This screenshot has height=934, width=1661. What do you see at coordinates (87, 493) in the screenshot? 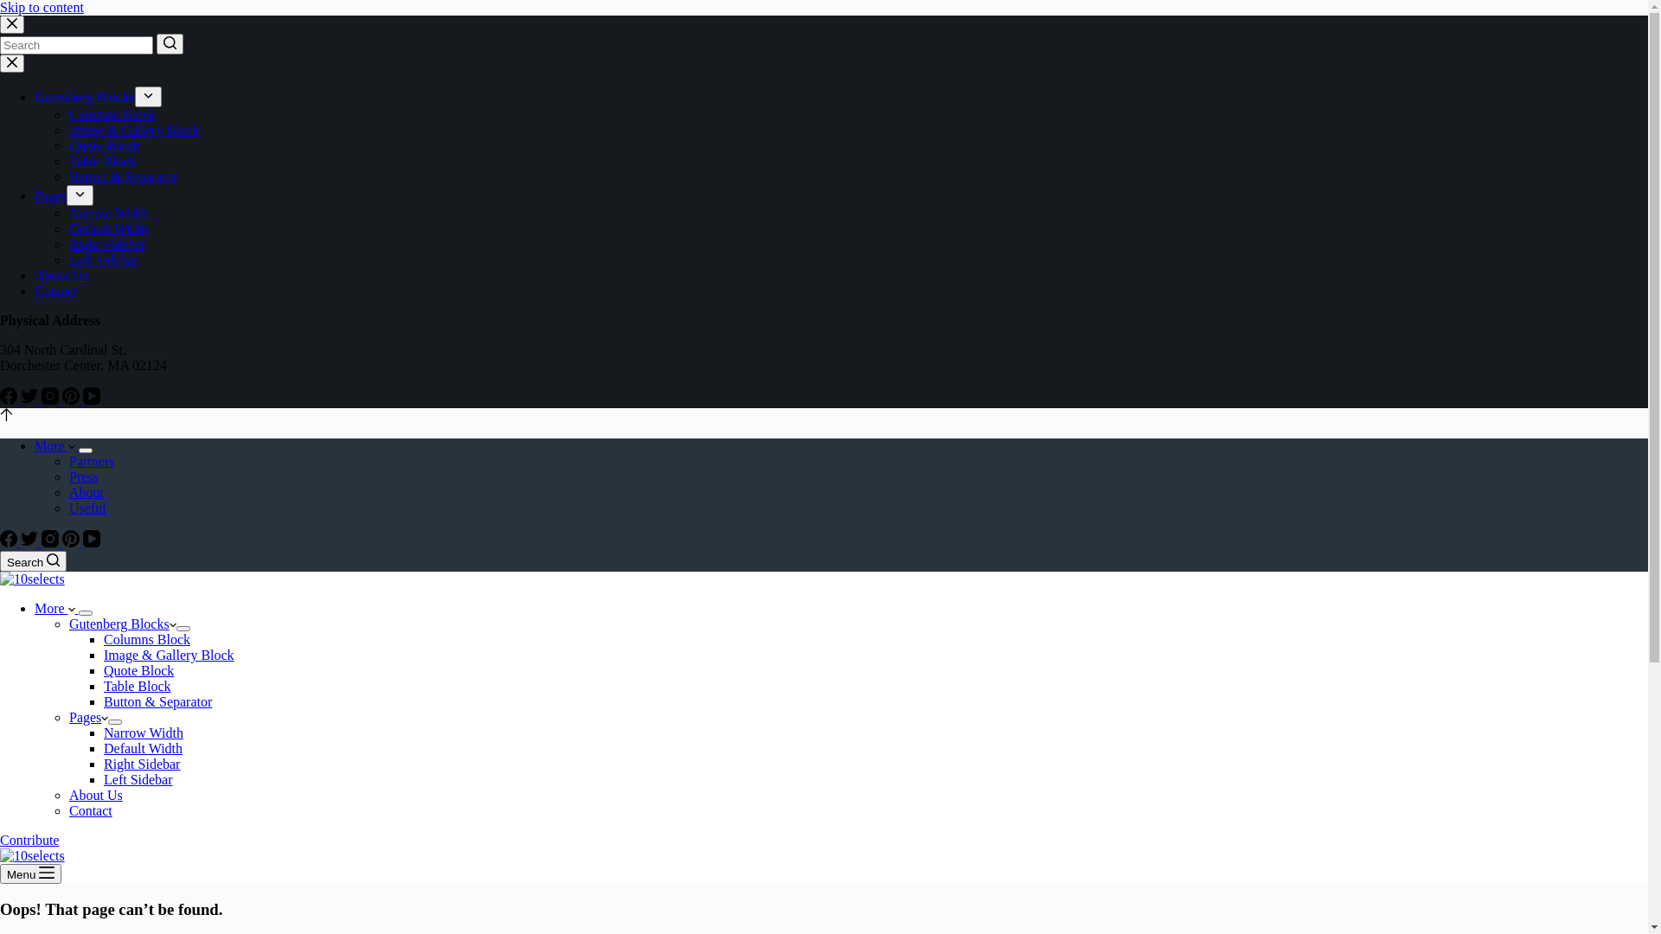
I see `About` at bounding box center [87, 493].